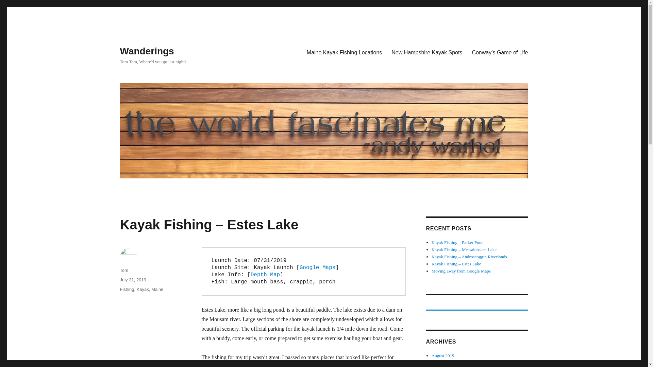 This screenshot has height=367, width=653. Describe the element at coordinates (143, 289) in the screenshot. I see `Kayak` at that location.